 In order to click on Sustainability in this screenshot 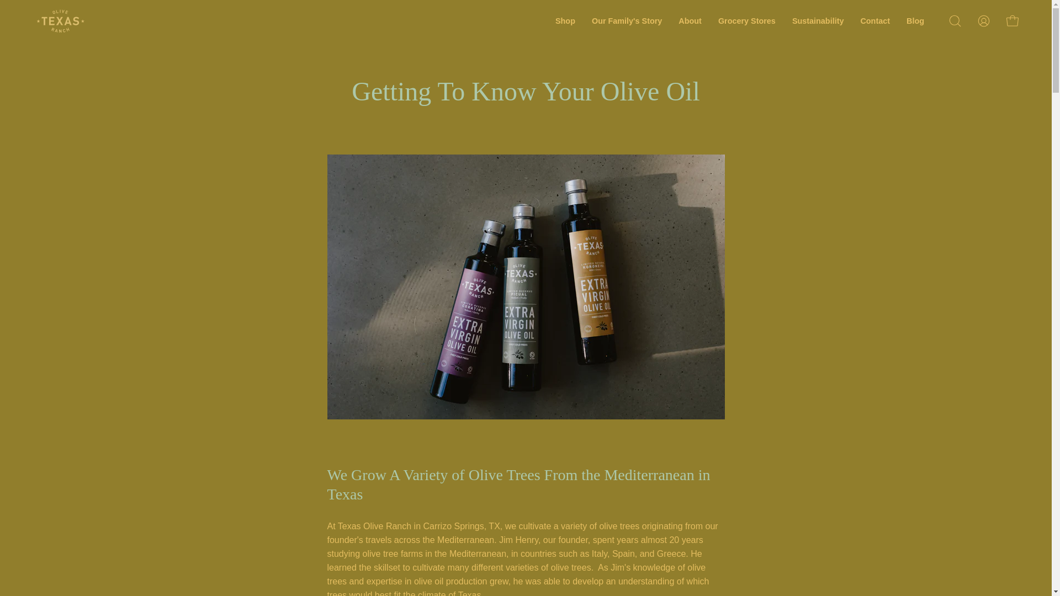, I will do `click(818, 21)`.